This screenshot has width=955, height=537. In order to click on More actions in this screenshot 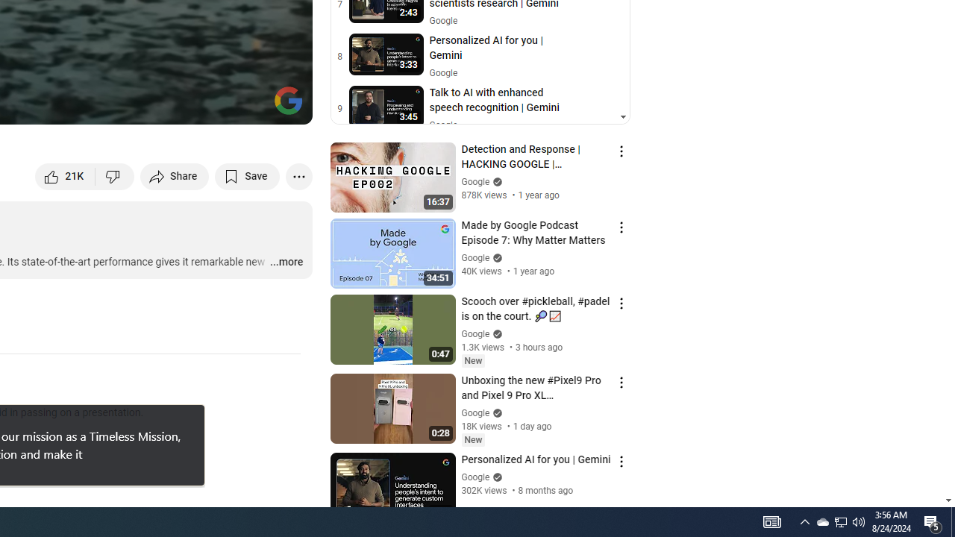, I will do `click(298, 176)`.